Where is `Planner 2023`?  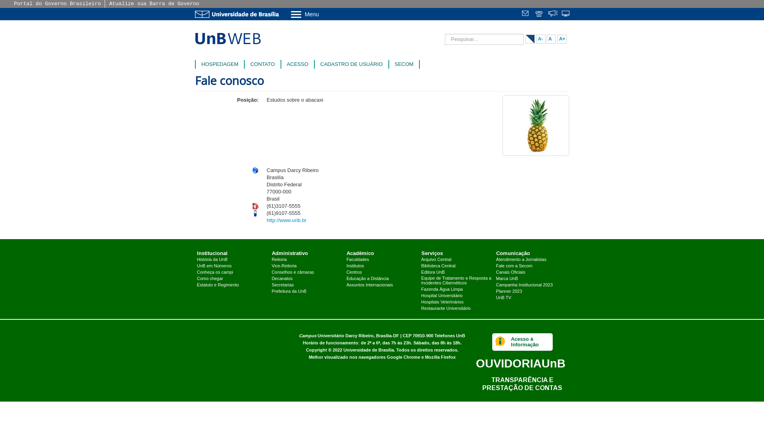
Planner 2023 is located at coordinates (509, 291).